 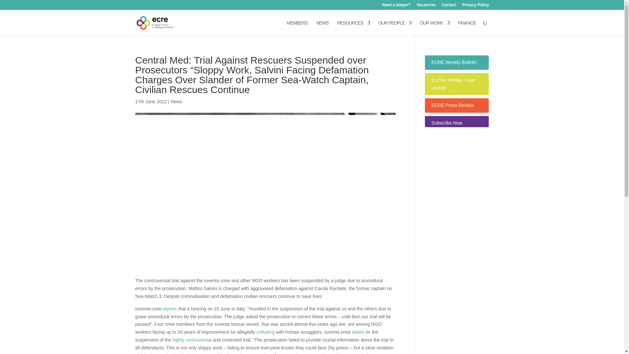 What do you see at coordinates (297, 28) in the screenshot?
I see `MEMBERS` at bounding box center [297, 28].